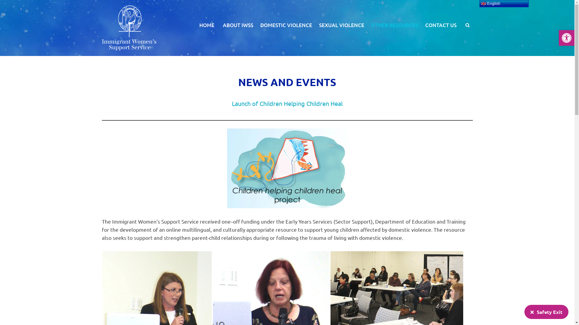 This screenshot has width=579, height=325. Describe the element at coordinates (441, 25) in the screenshot. I see `CONTACT US` at that location.